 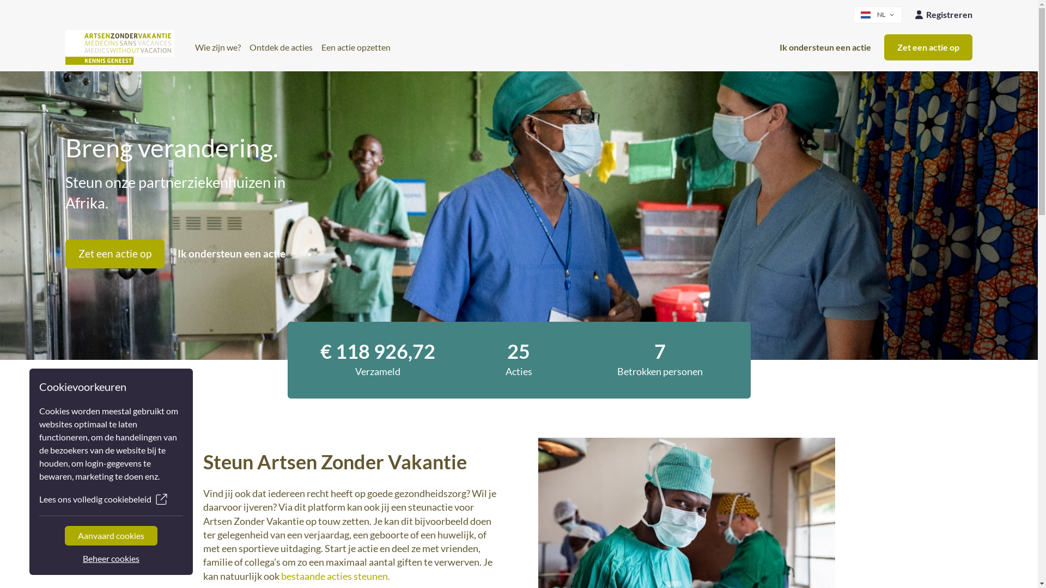 What do you see at coordinates (115, 254) in the screenshot?
I see `Zet een actie op` at bounding box center [115, 254].